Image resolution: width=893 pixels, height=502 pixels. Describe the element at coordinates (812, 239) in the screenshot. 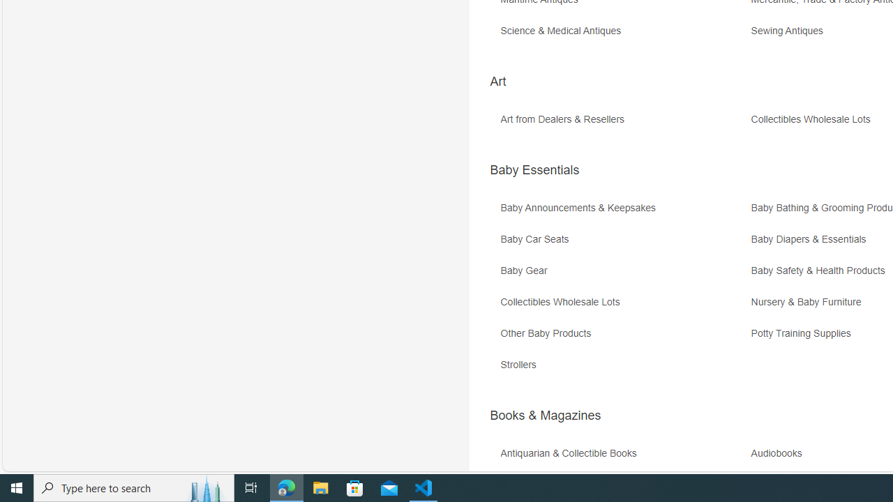

I see `Baby Diapers & Essentials` at that location.